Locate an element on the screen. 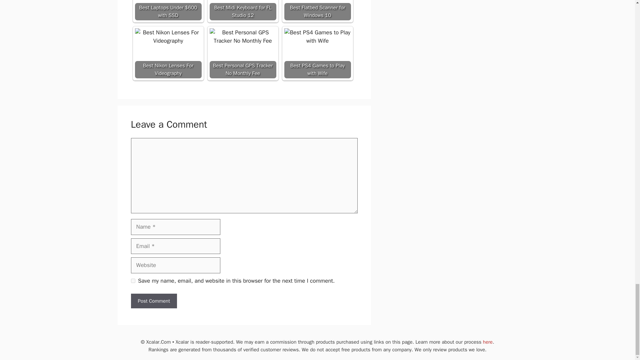 The height and width of the screenshot is (360, 640). here is located at coordinates (488, 342).